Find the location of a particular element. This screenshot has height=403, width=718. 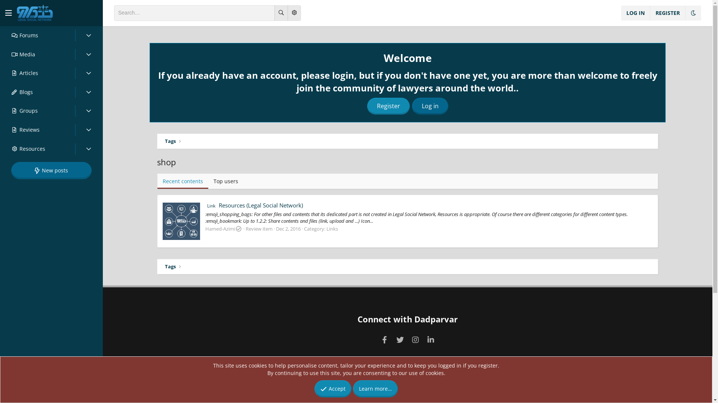

Recent contents is located at coordinates (183, 181).